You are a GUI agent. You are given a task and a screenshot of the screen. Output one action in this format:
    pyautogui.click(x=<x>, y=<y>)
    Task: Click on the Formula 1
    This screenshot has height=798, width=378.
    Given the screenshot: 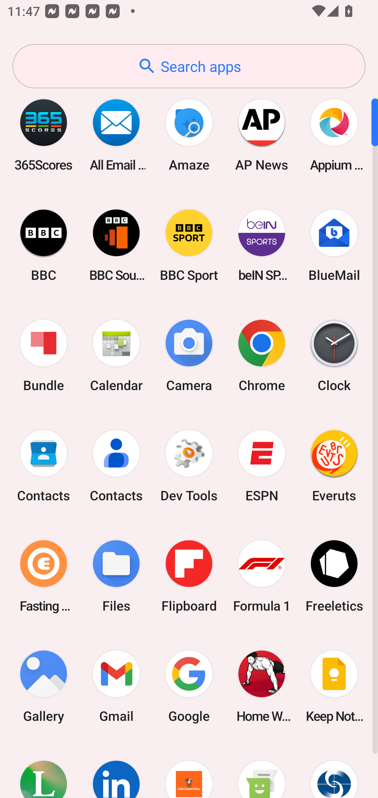 What is the action you would take?
    pyautogui.click(x=261, y=576)
    